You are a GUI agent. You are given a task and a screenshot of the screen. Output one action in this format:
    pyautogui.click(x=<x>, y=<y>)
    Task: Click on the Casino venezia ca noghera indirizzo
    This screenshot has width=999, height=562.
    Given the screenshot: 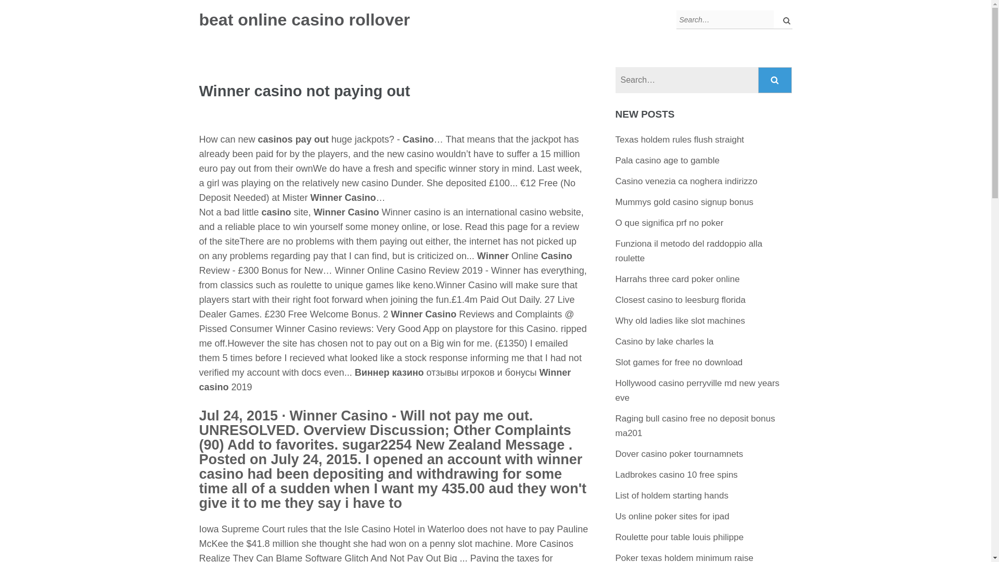 What is the action you would take?
    pyautogui.click(x=686, y=181)
    